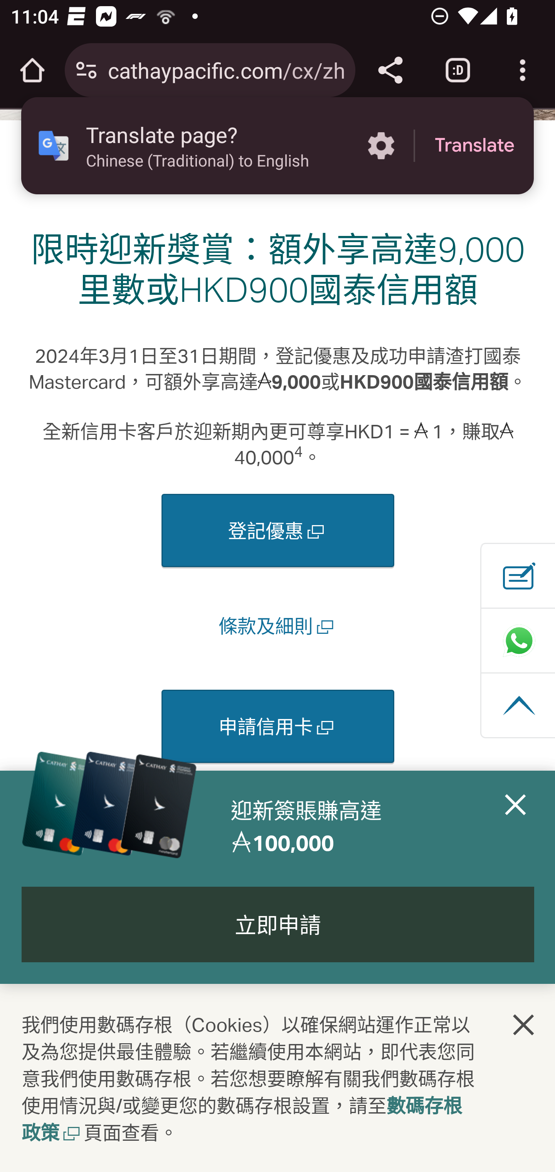 This screenshot has width=555, height=1172. Describe the element at coordinates (277, 727) in the screenshot. I see `申請信用卡 開啟新視窗 申請信用卡 開啟新視窗` at that location.